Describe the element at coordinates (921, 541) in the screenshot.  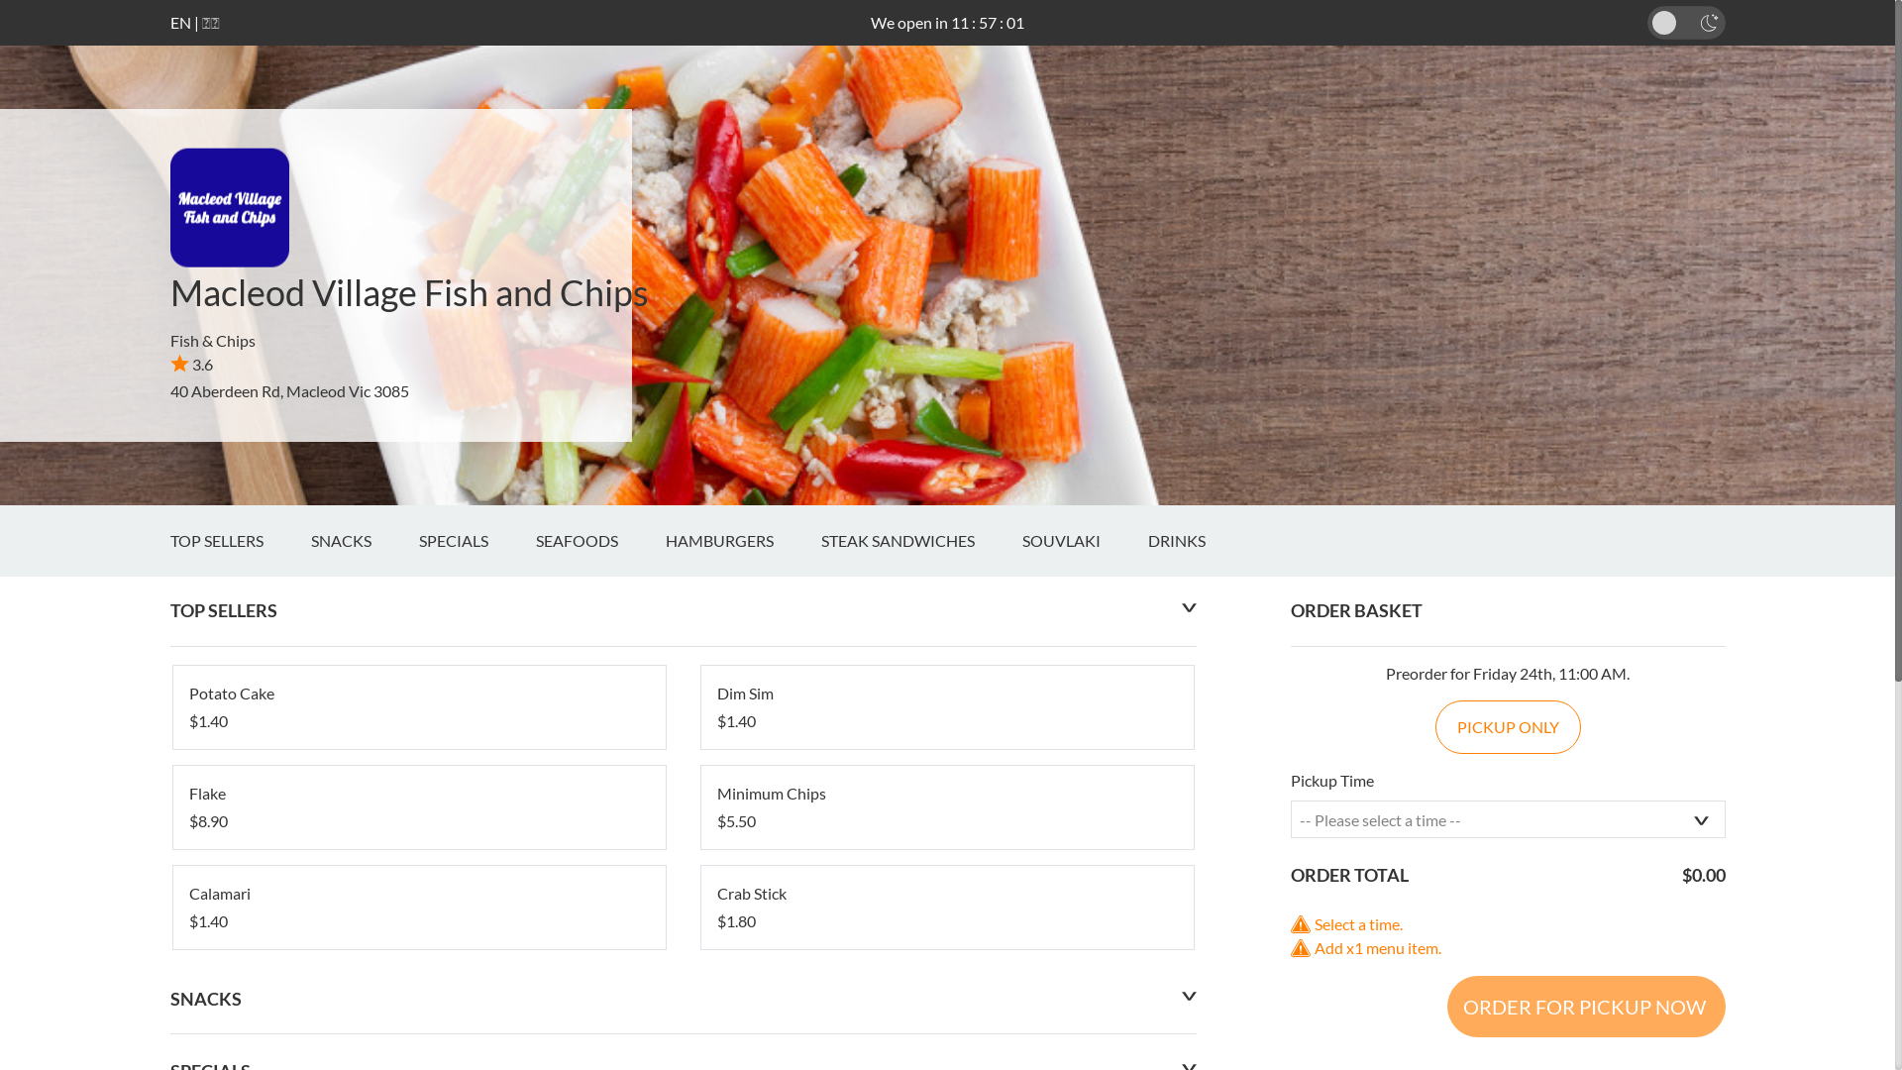
I see `STEAK SANDWICHES` at that location.